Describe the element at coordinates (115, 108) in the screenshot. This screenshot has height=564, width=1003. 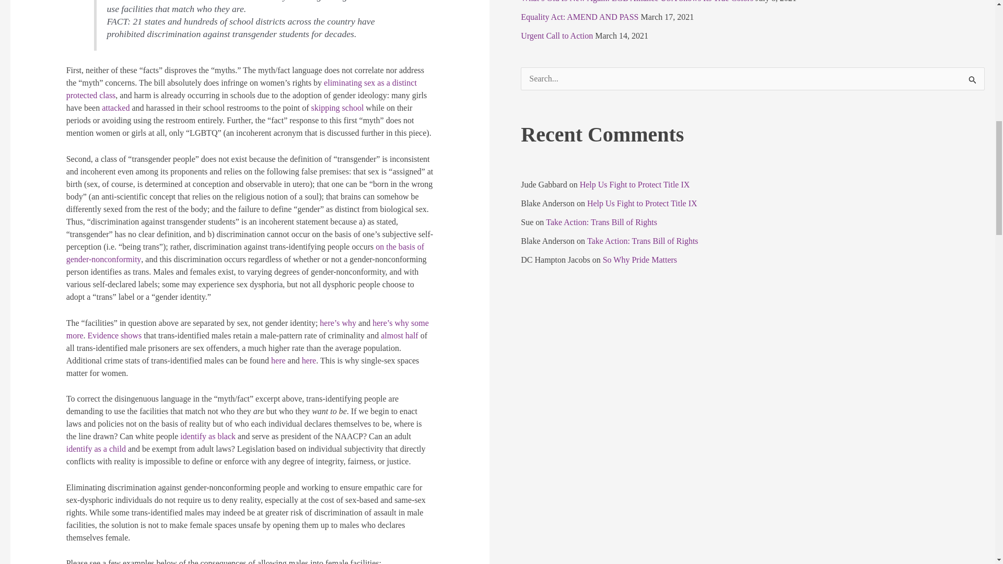
I see `attacked` at that location.